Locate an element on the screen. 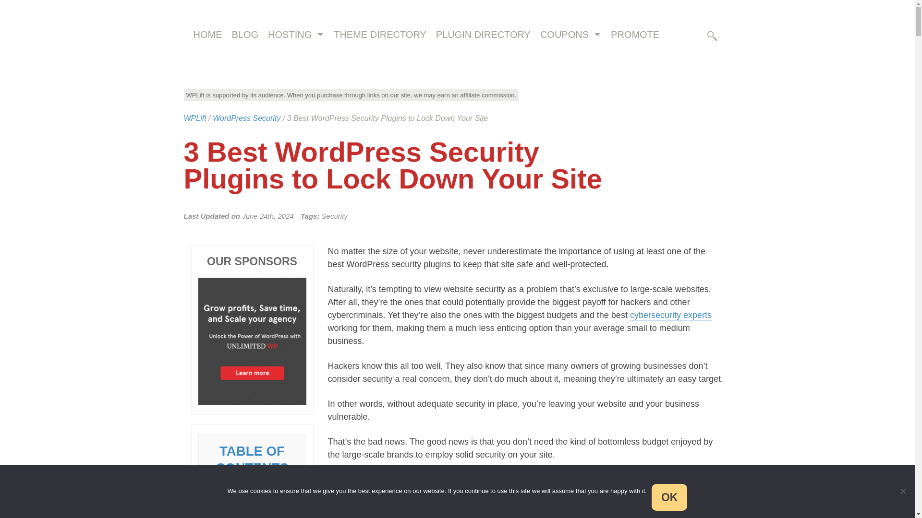  Coupons is located at coordinates (564, 35).